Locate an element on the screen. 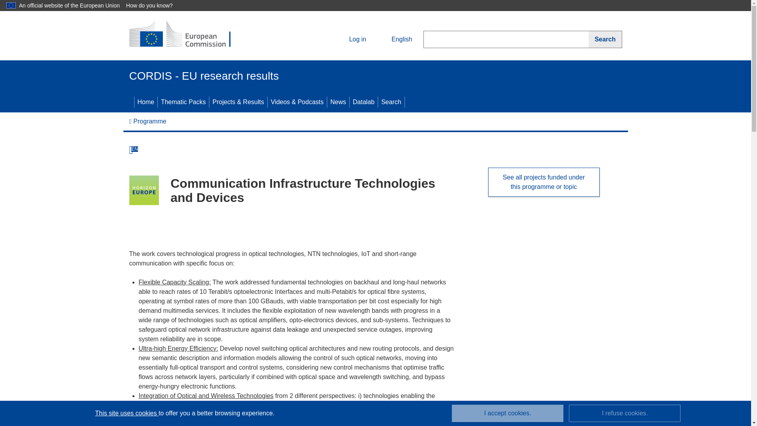 Image resolution: width=757 pixels, height=426 pixels. Search is located at coordinates (391, 102).